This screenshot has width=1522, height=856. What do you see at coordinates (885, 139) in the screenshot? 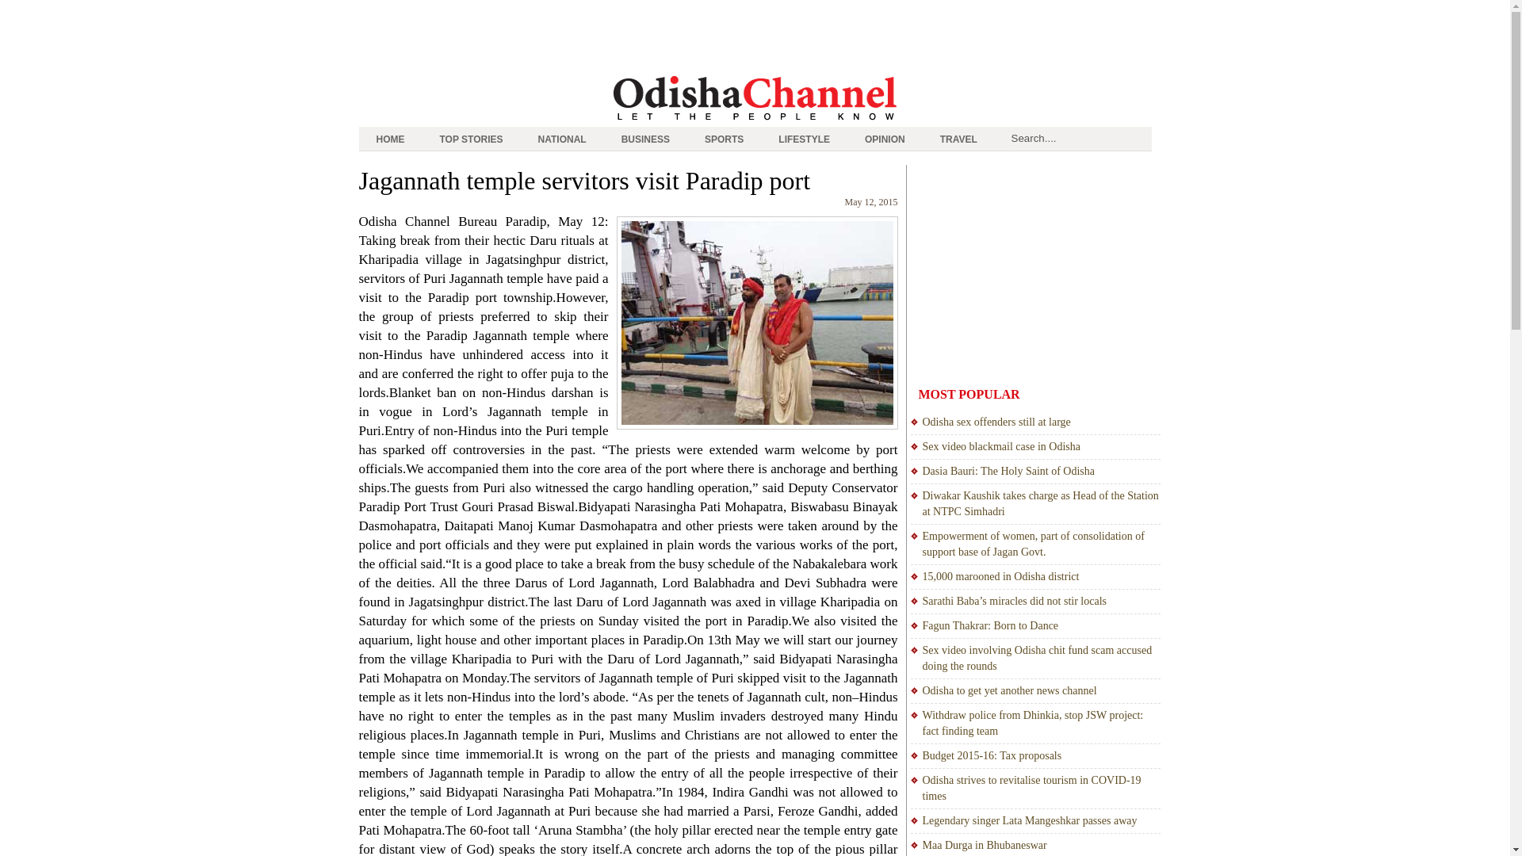
I see `OPINION` at bounding box center [885, 139].